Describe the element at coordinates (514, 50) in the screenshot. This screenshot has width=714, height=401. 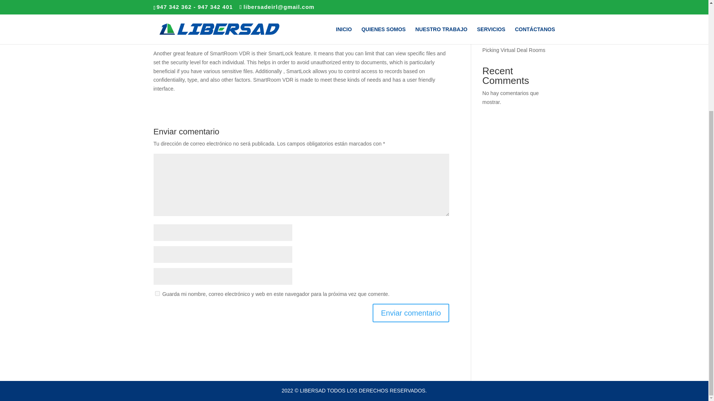
I see `Picking Virtual Deal Rooms` at that location.